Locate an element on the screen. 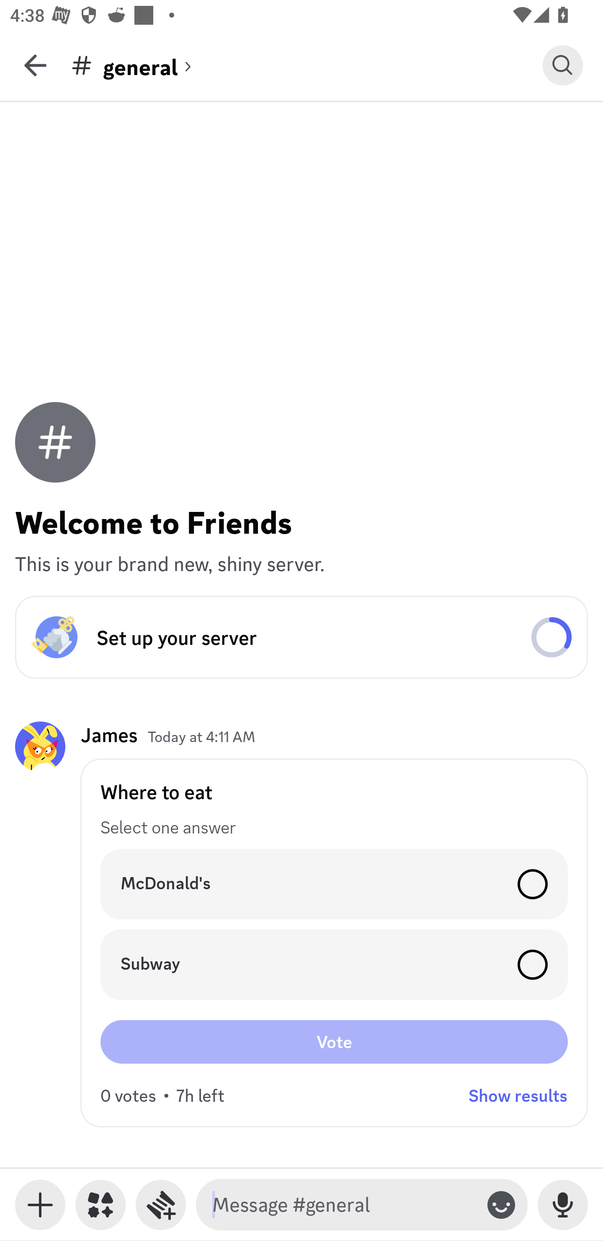 This screenshot has width=603, height=1241. Back is located at coordinates (35, 65).